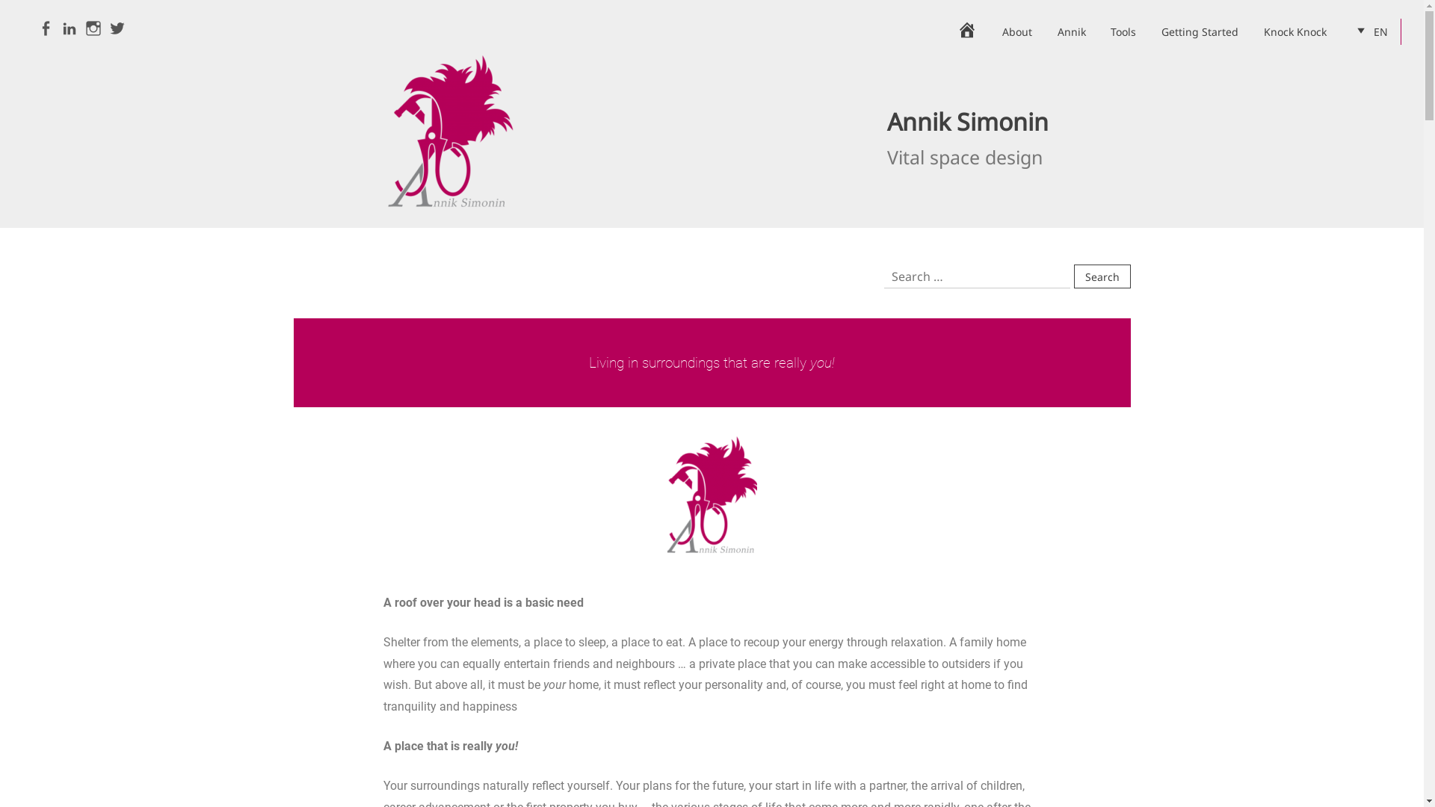  I want to click on Linkedin, so click(70, 29).